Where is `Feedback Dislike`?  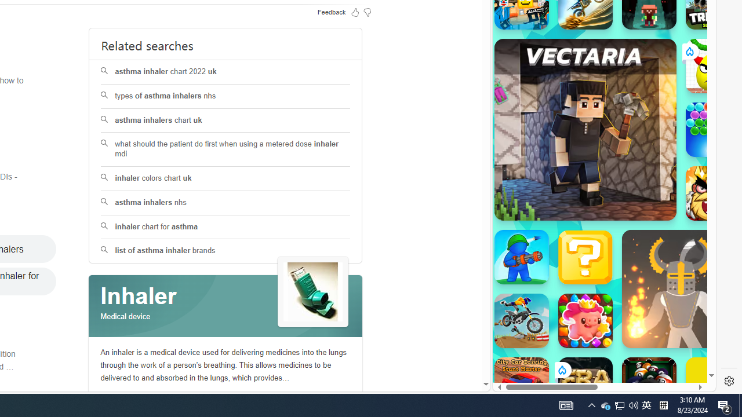
Feedback Dislike is located at coordinates (368, 12).